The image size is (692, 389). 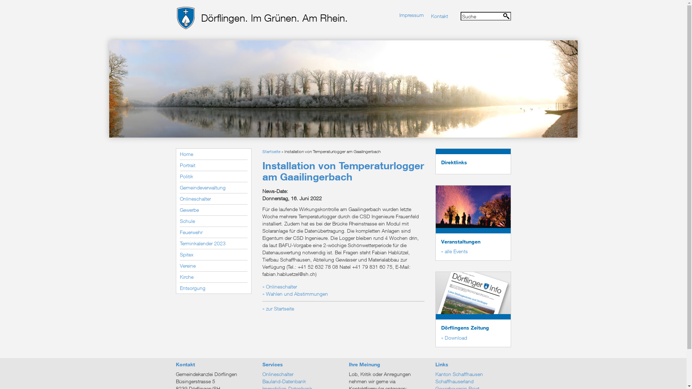 I want to click on Entsorgung, so click(x=213, y=288).